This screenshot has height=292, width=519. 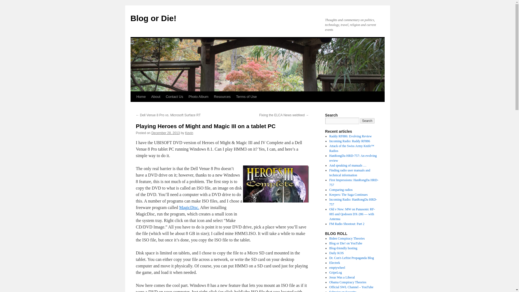 What do you see at coordinates (246, 97) in the screenshot?
I see `Terms of Use` at bounding box center [246, 97].